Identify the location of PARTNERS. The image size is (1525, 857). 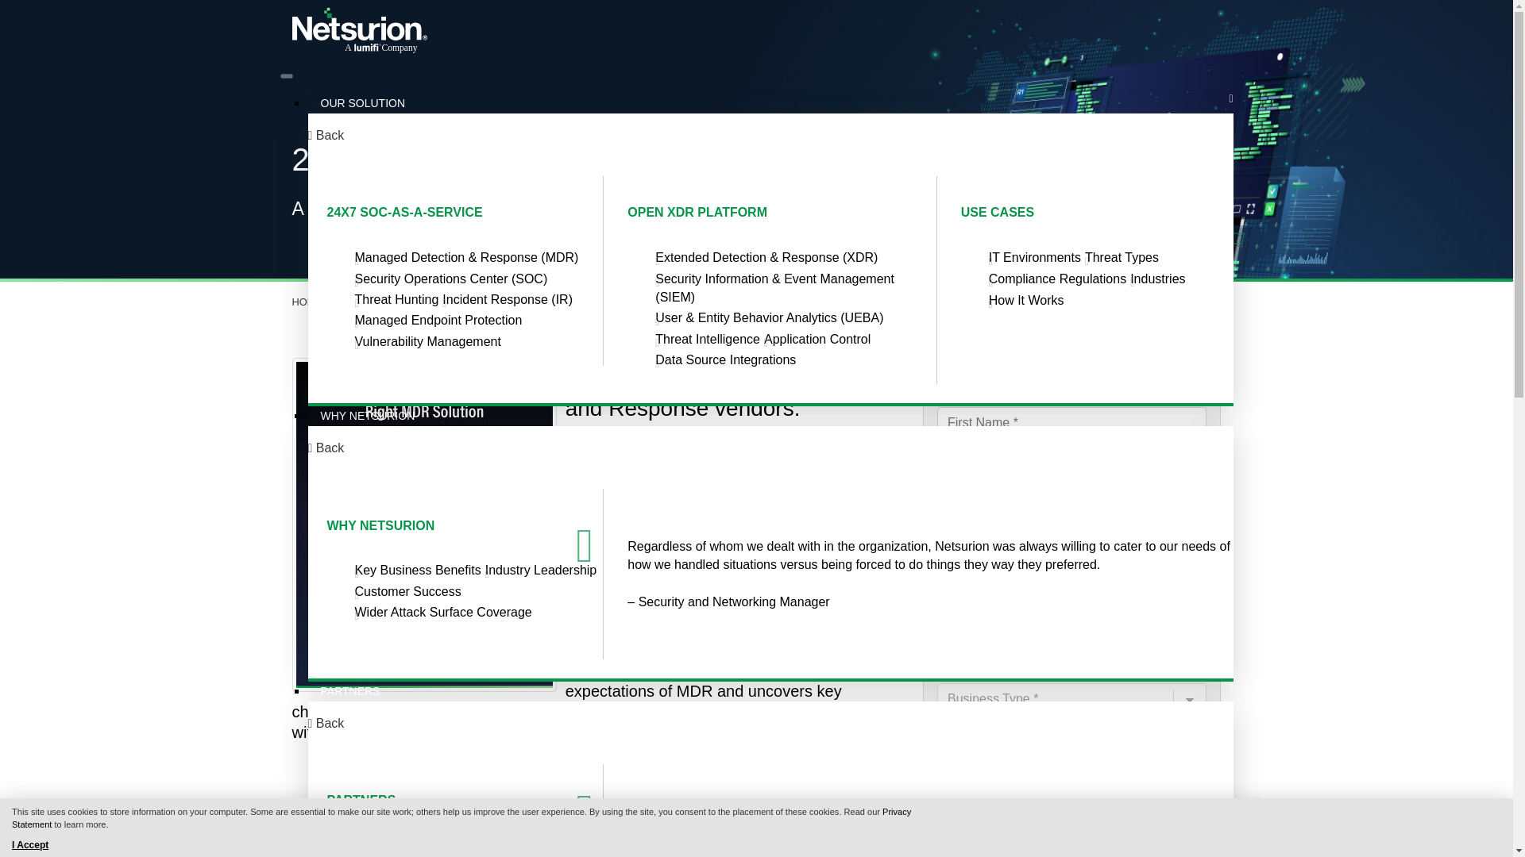
(350, 684).